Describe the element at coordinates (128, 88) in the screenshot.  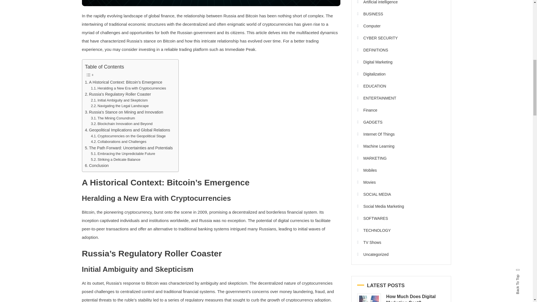
I see `Heralding a New Era with Cryptocurrencies` at that location.